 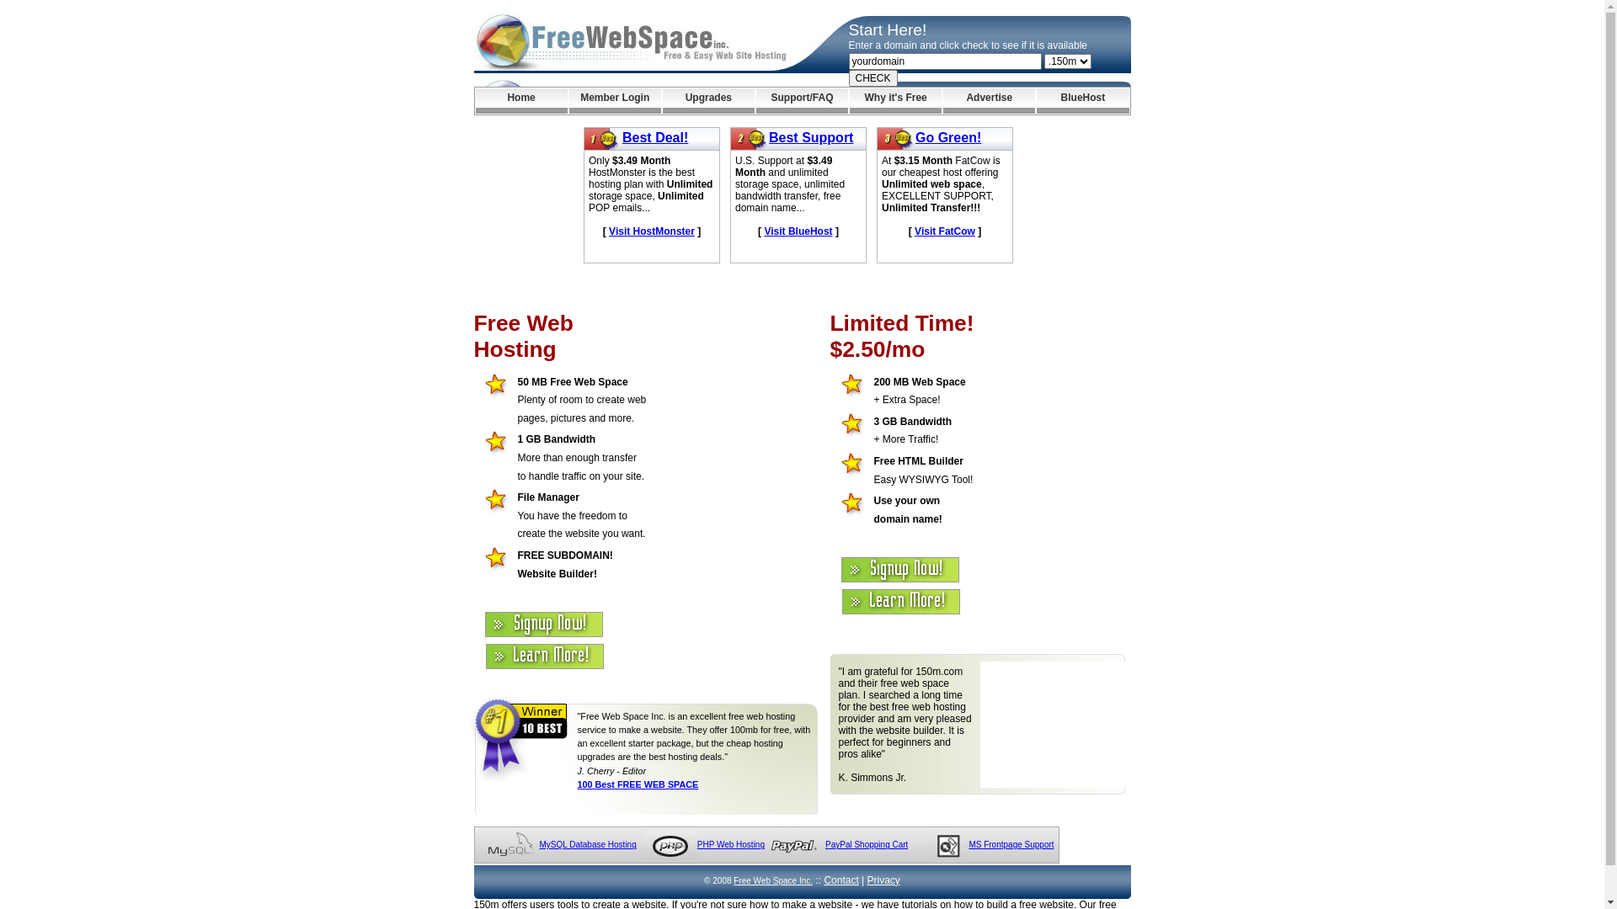 What do you see at coordinates (989, 101) in the screenshot?
I see `Advertise` at bounding box center [989, 101].